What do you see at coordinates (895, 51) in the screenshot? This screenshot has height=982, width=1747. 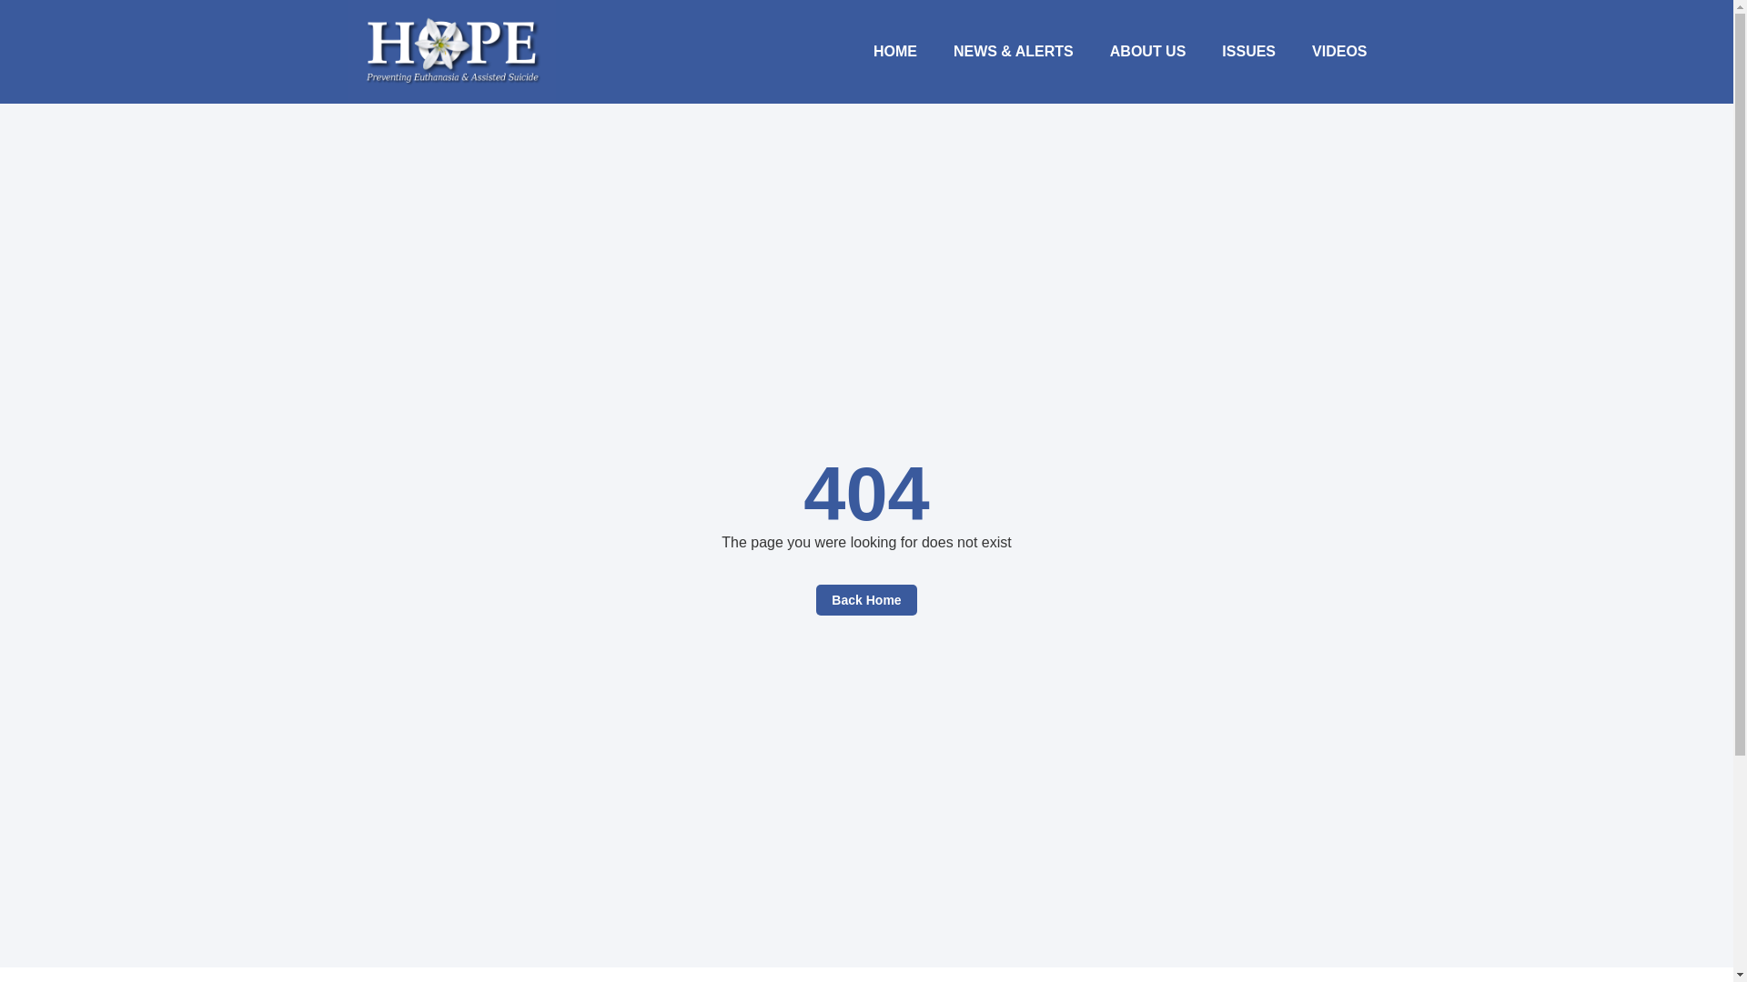 I see `HOME` at bounding box center [895, 51].